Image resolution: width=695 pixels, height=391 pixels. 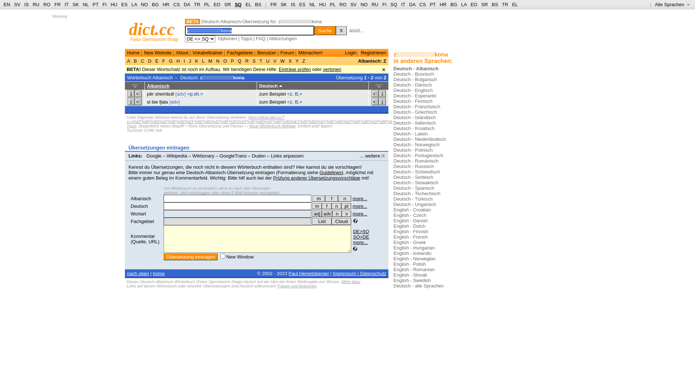 What do you see at coordinates (414, 248) in the screenshot?
I see `English - Hungarian` at bounding box center [414, 248].